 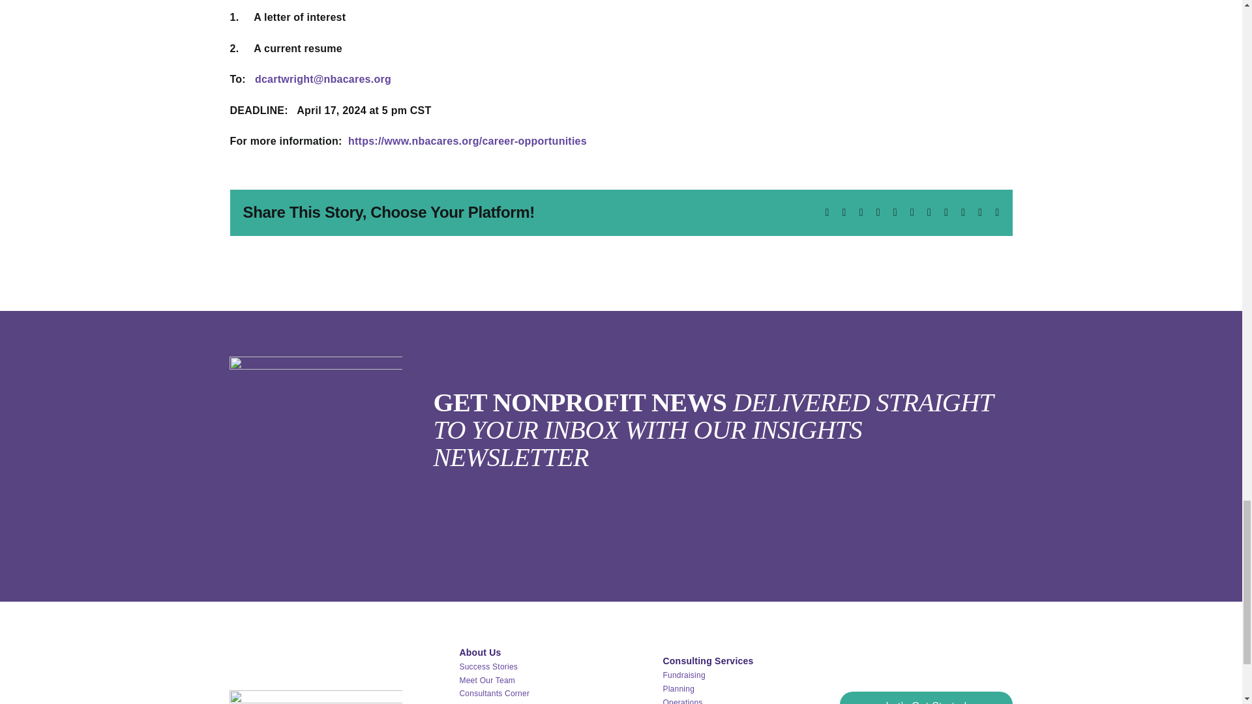 What do you see at coordinates (494, 694) in the screenshot?
I see `Consultants Corner` at bounding box center [494, 694].